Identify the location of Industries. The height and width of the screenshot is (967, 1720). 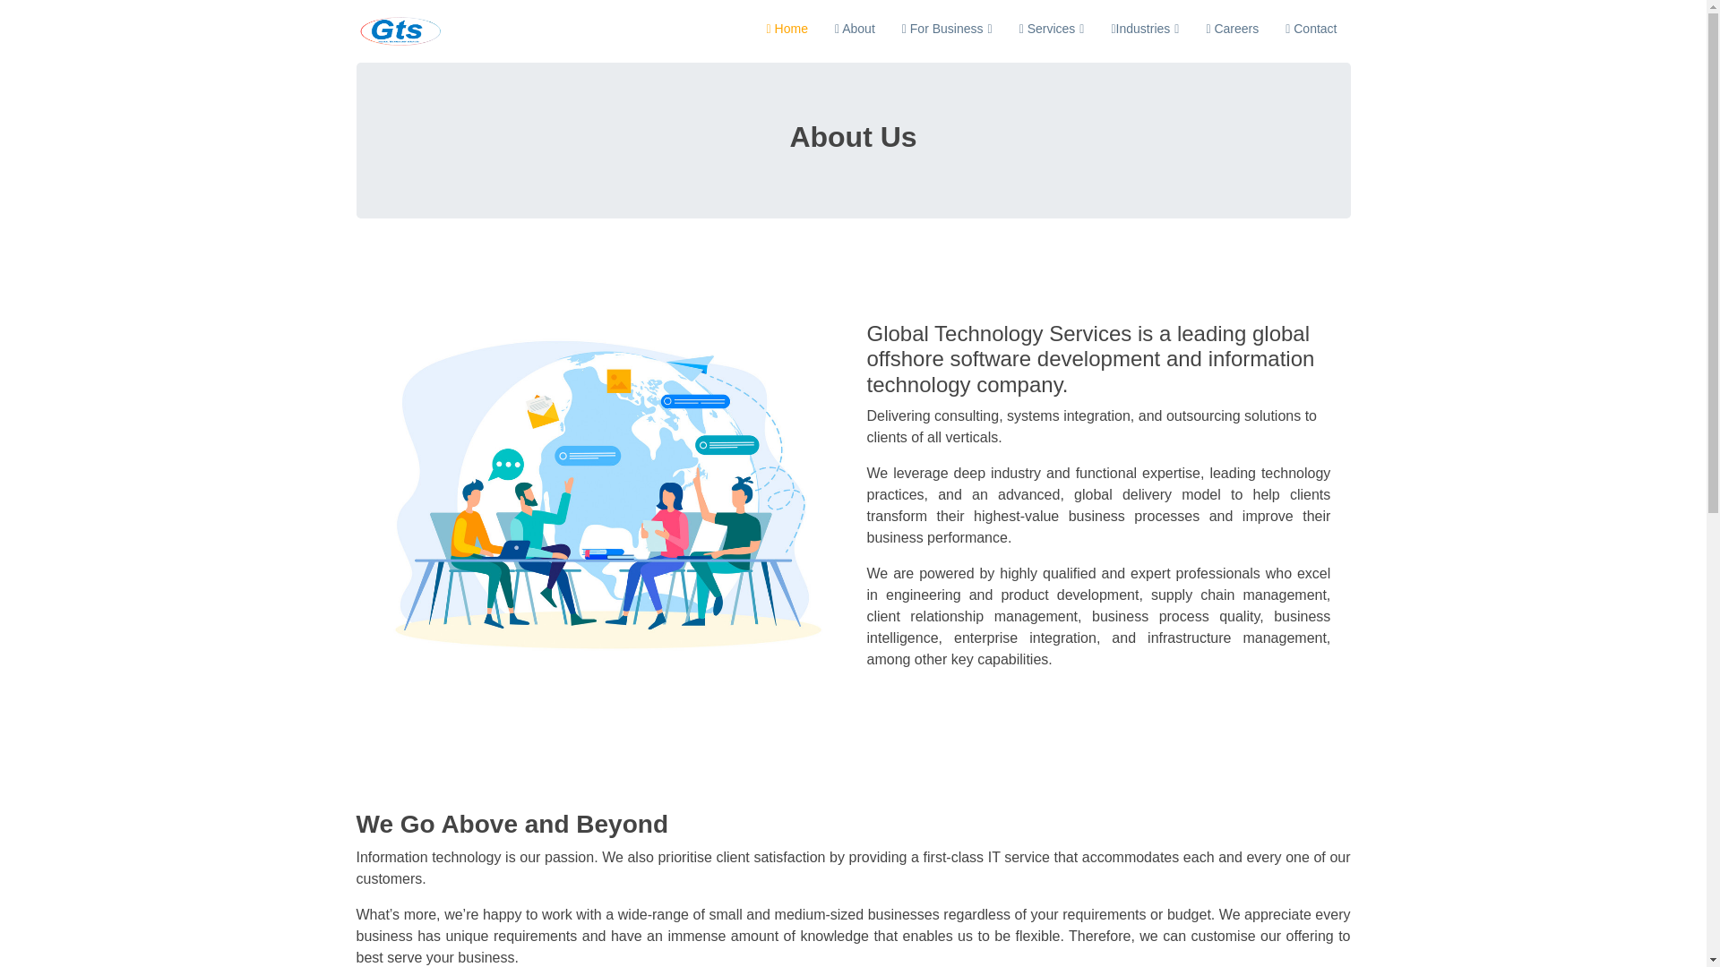
(1144, 29).